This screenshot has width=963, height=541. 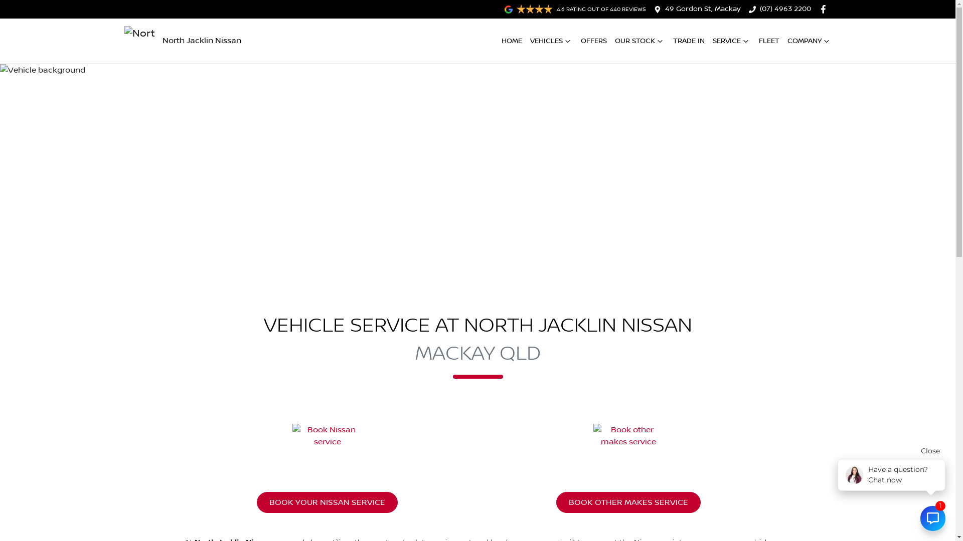 What do you see at coordinates (640, 41) in the screenshot?
I see `OUR STOCK` at bounding box center [640, 41].